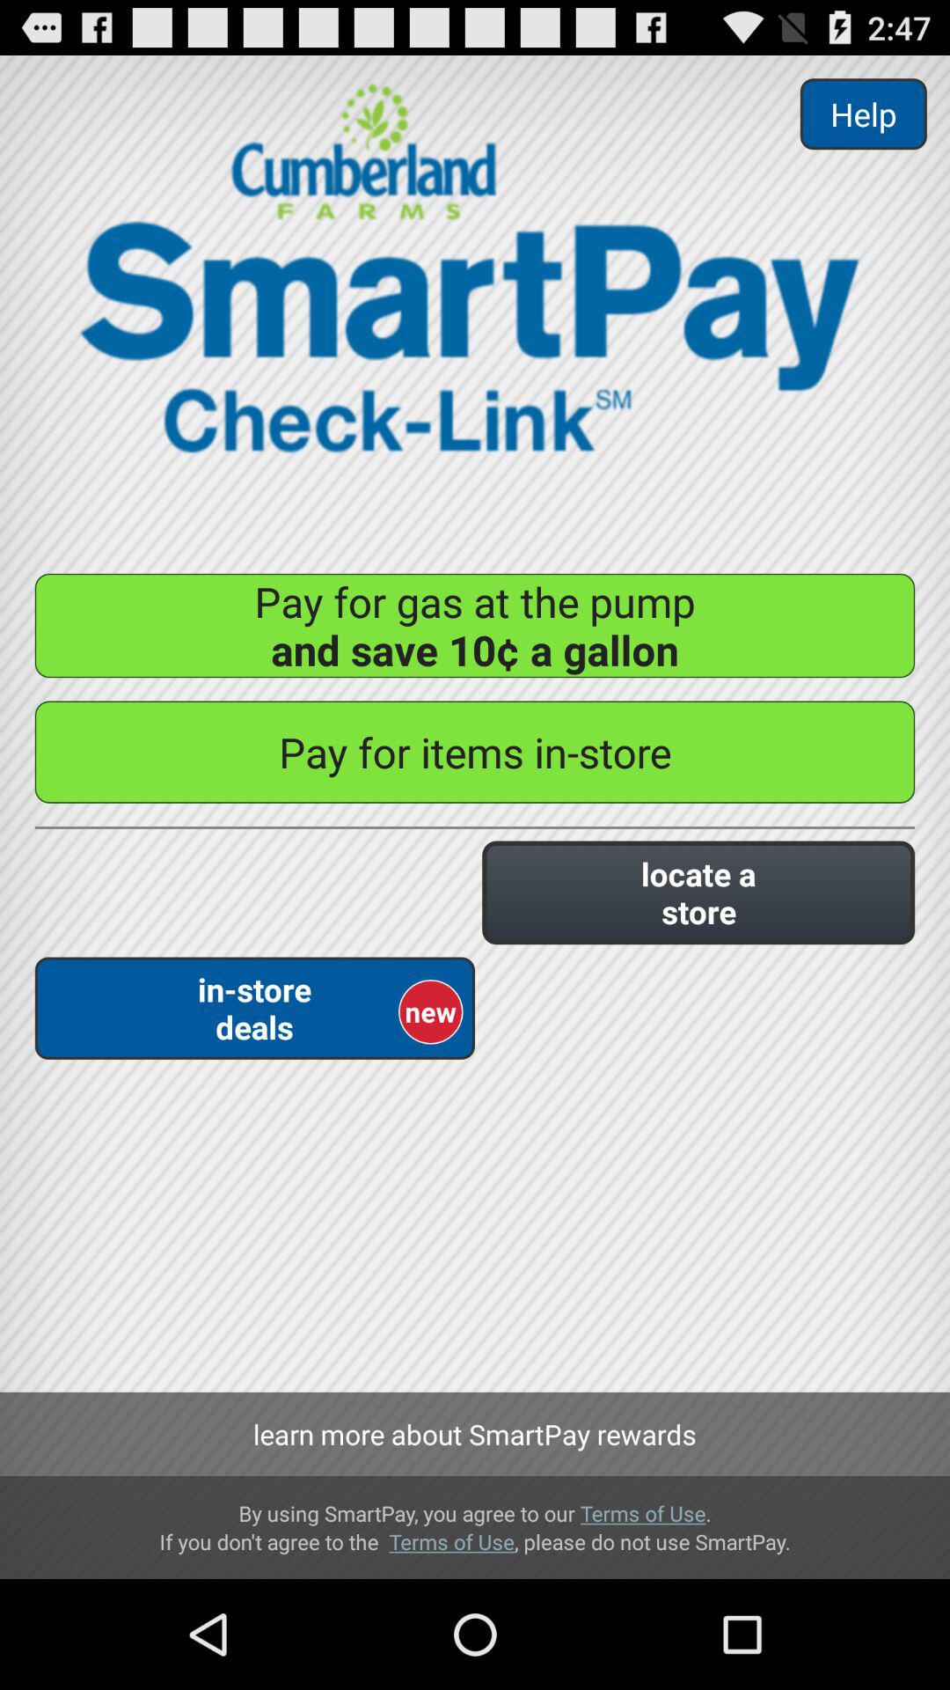  Describe the element at coordinates (863, 114) in the screenshot. I see `tap item at the top right corner` at that location.